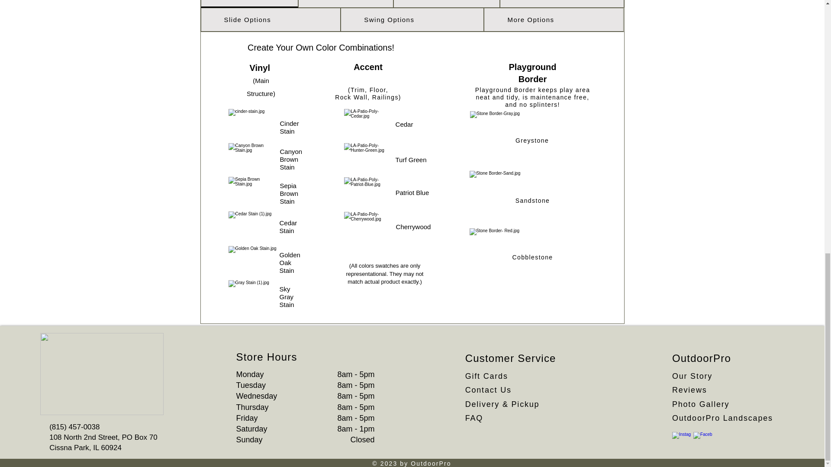 The width and height of the screenshot is (831, 467). What do you see at coordinates (722, 418) in the screenshot?
I see `OutdoorPro Landscapes` at bounding box center [722, 418].